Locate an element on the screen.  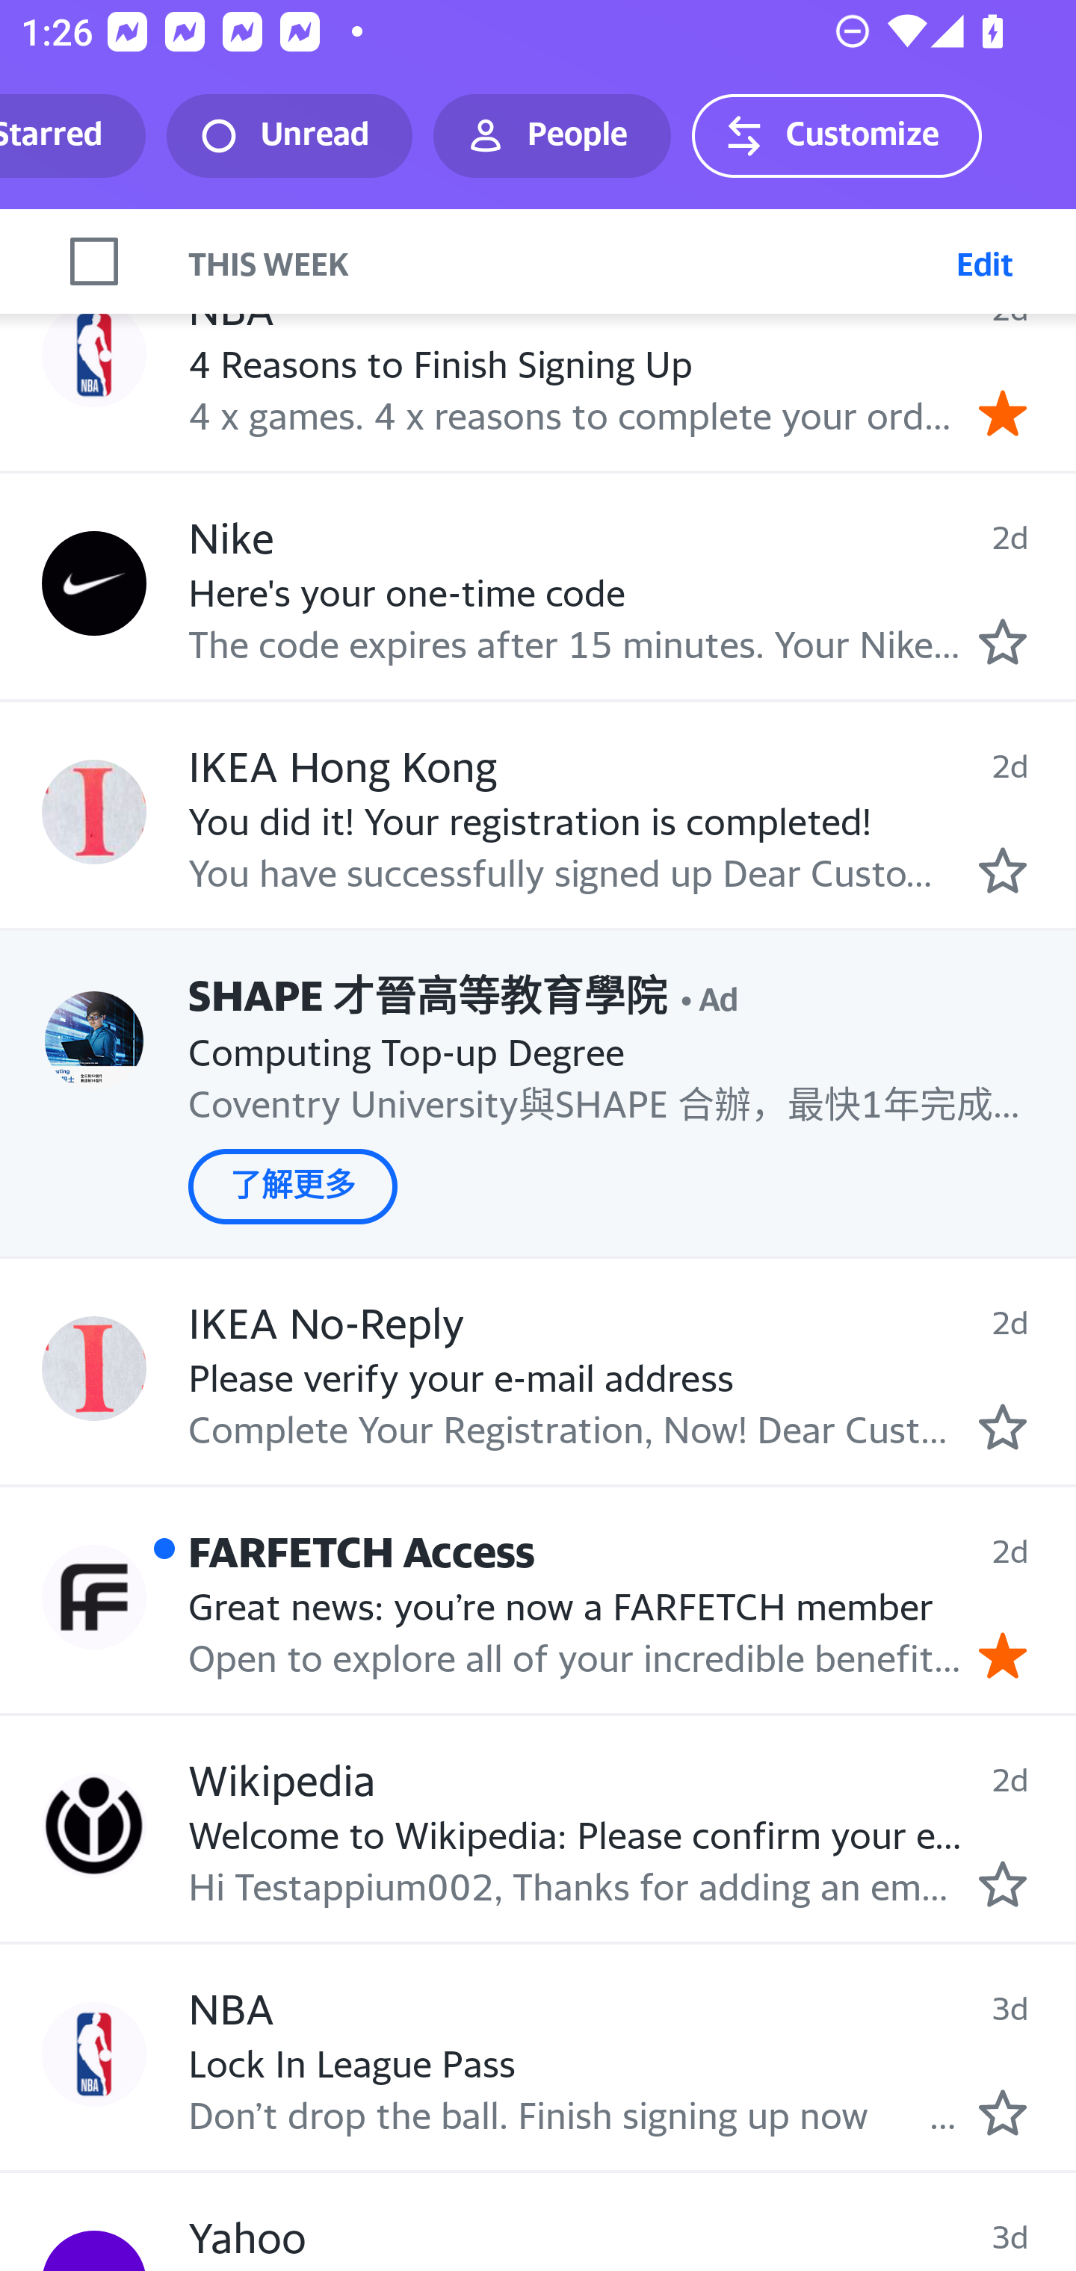
Mark as starred. is located at coordinates (1003, 2113).